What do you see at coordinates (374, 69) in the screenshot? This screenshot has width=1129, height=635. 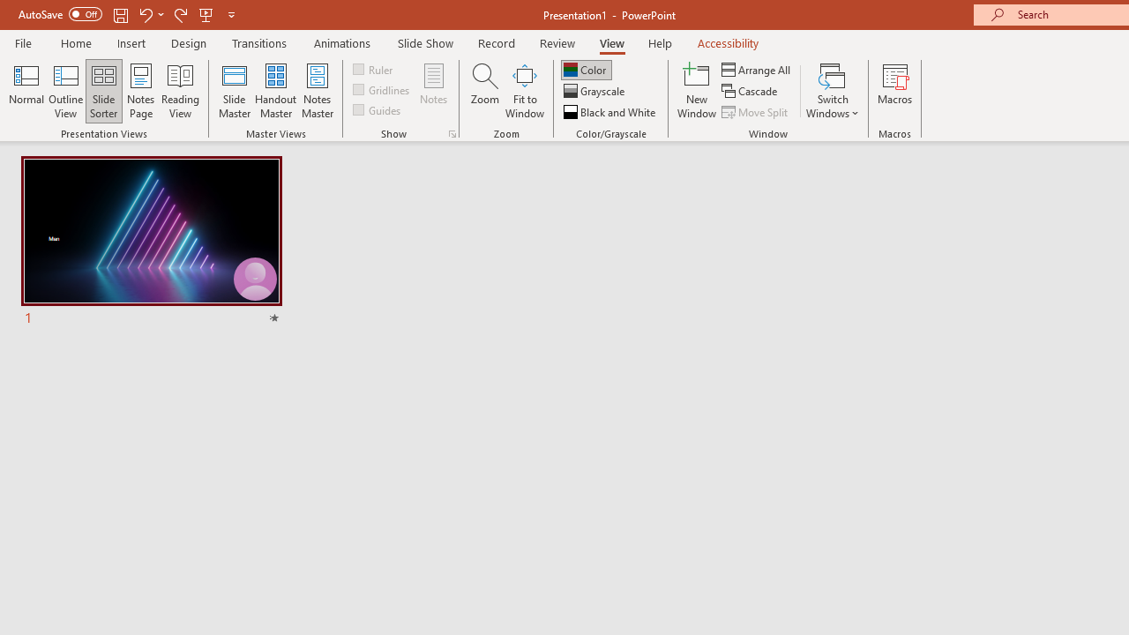 I see `Ruler` at bounding box center [374, 69].